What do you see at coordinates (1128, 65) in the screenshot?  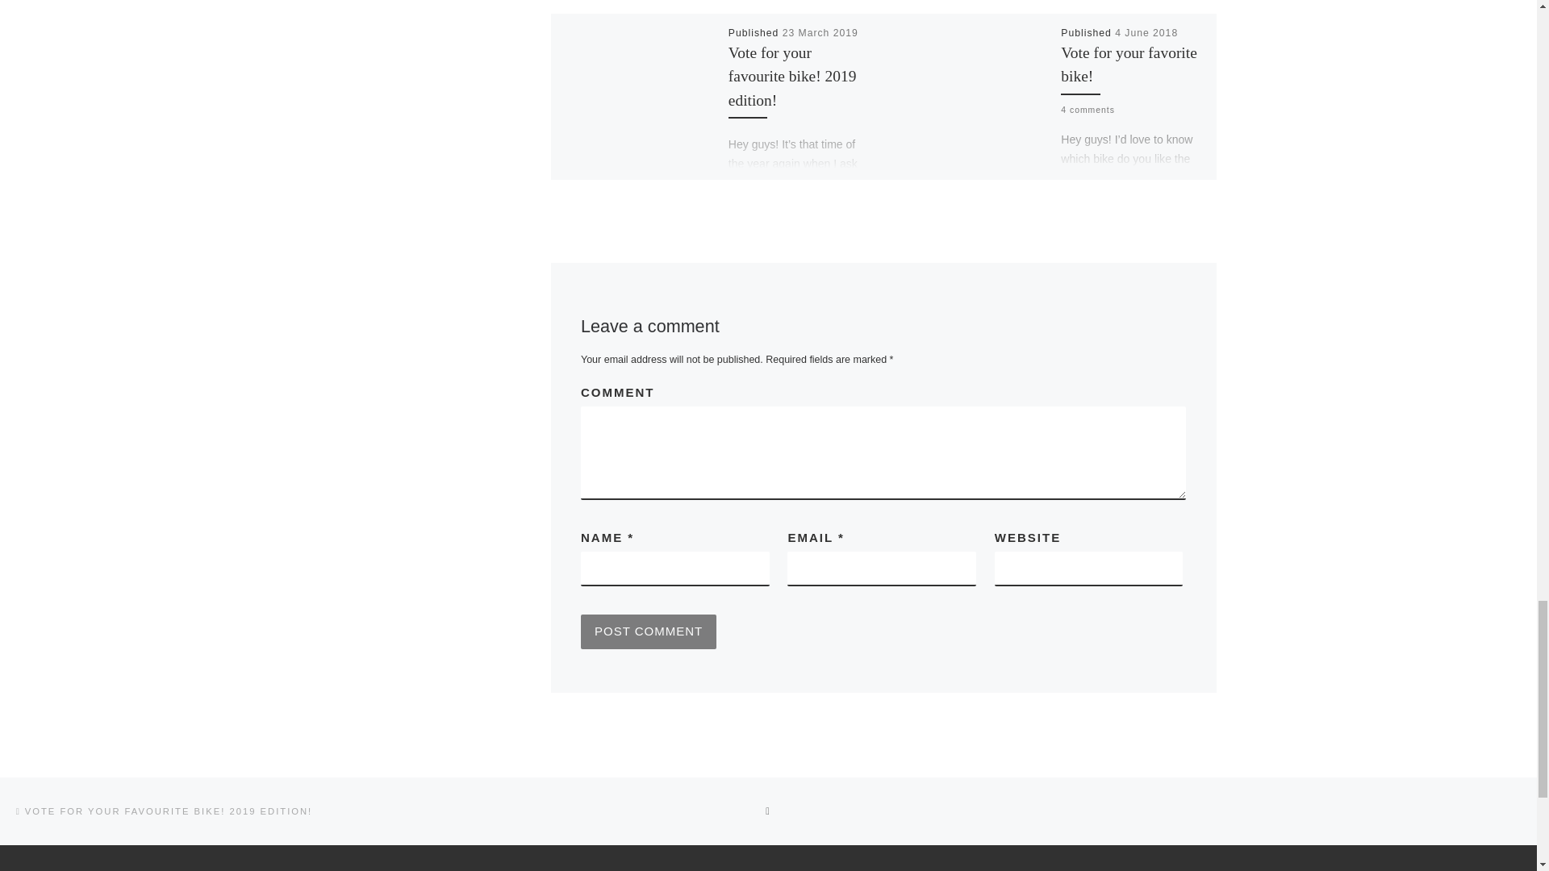 I see `Permalink to Vote for your favorite bike!` at bounding box center [1128, 65].